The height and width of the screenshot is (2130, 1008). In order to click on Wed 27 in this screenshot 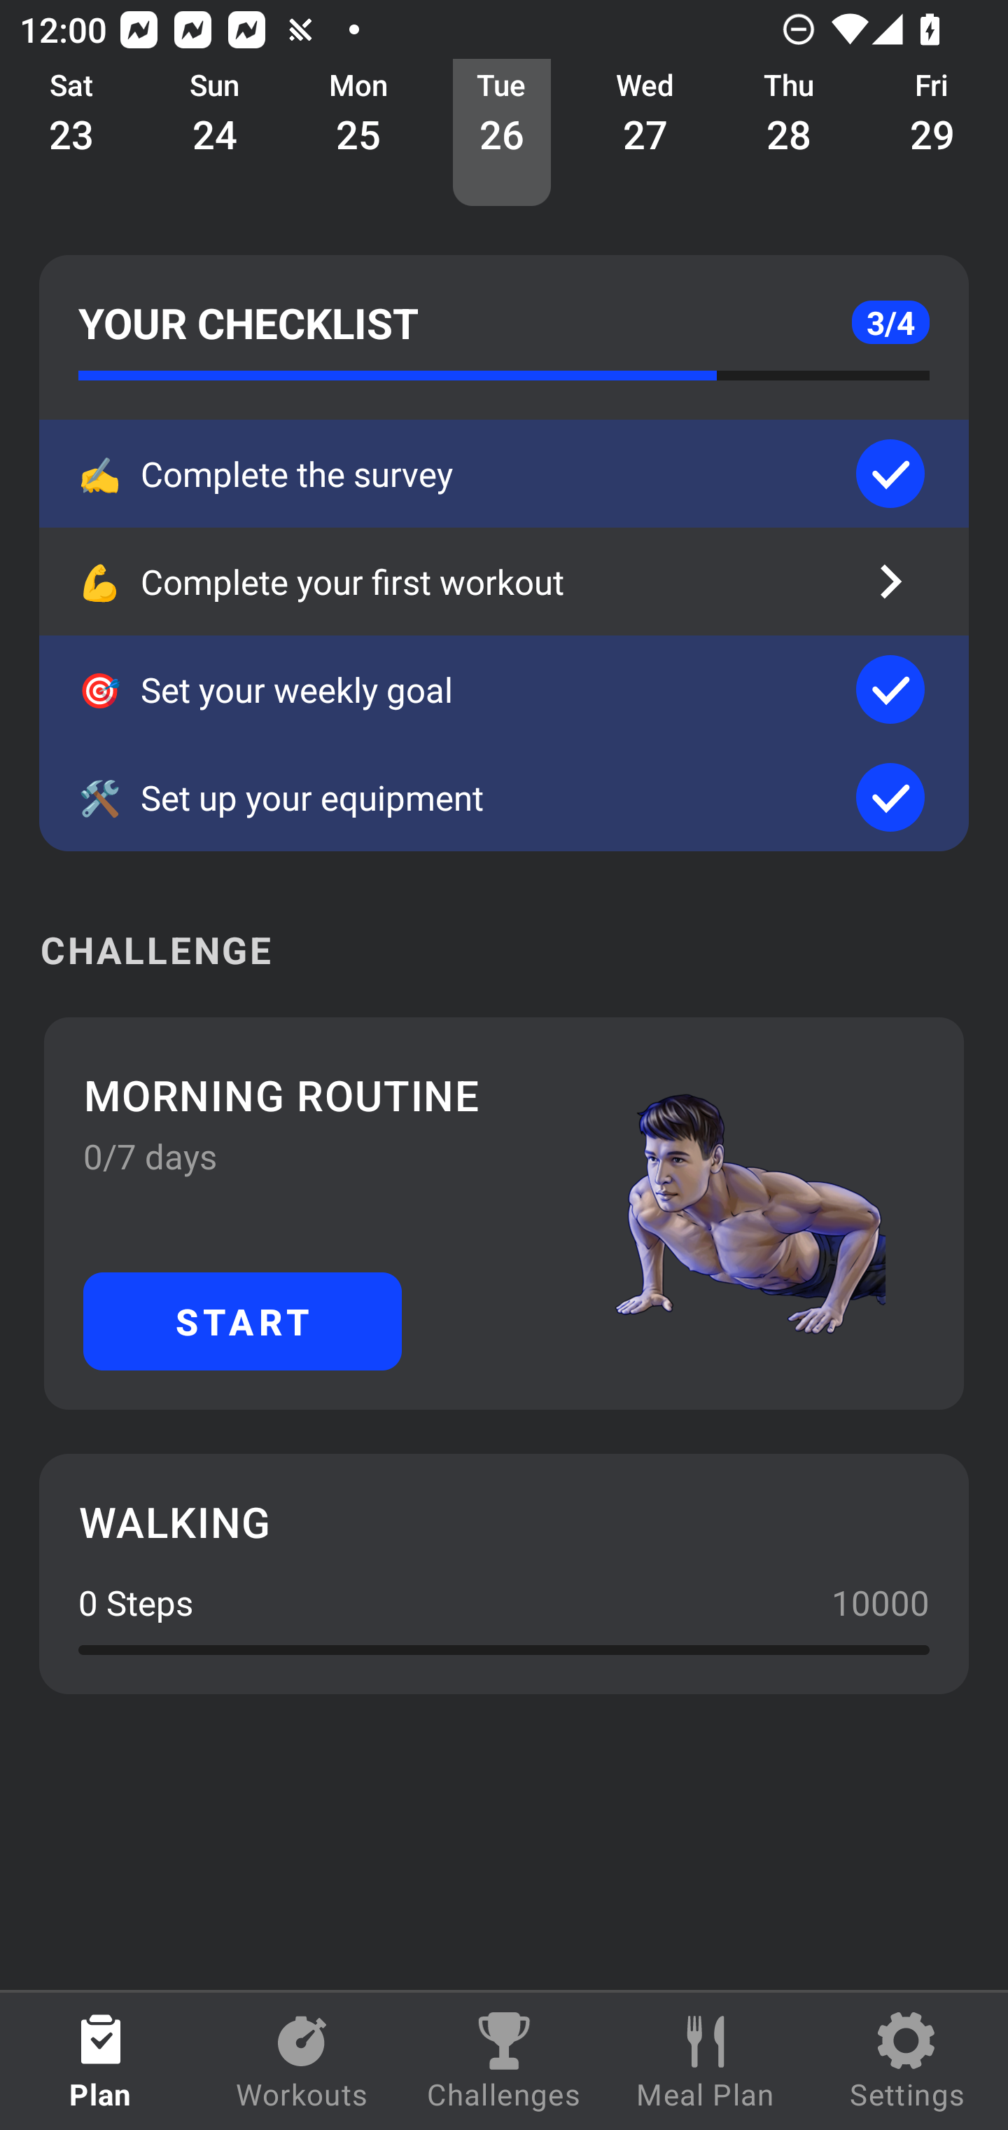, I will do `click(645, 133)`.